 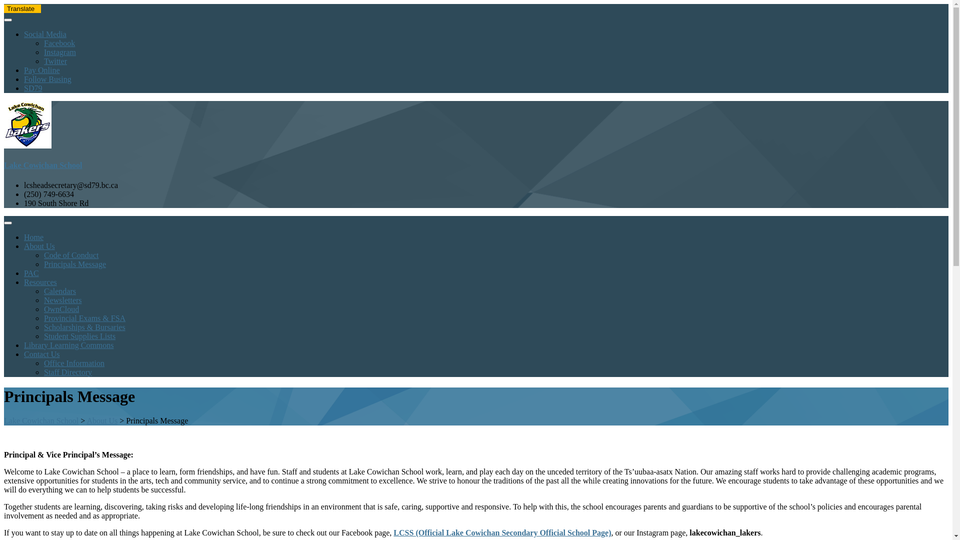 I want to click on SD79, so click(x=33, y=88).